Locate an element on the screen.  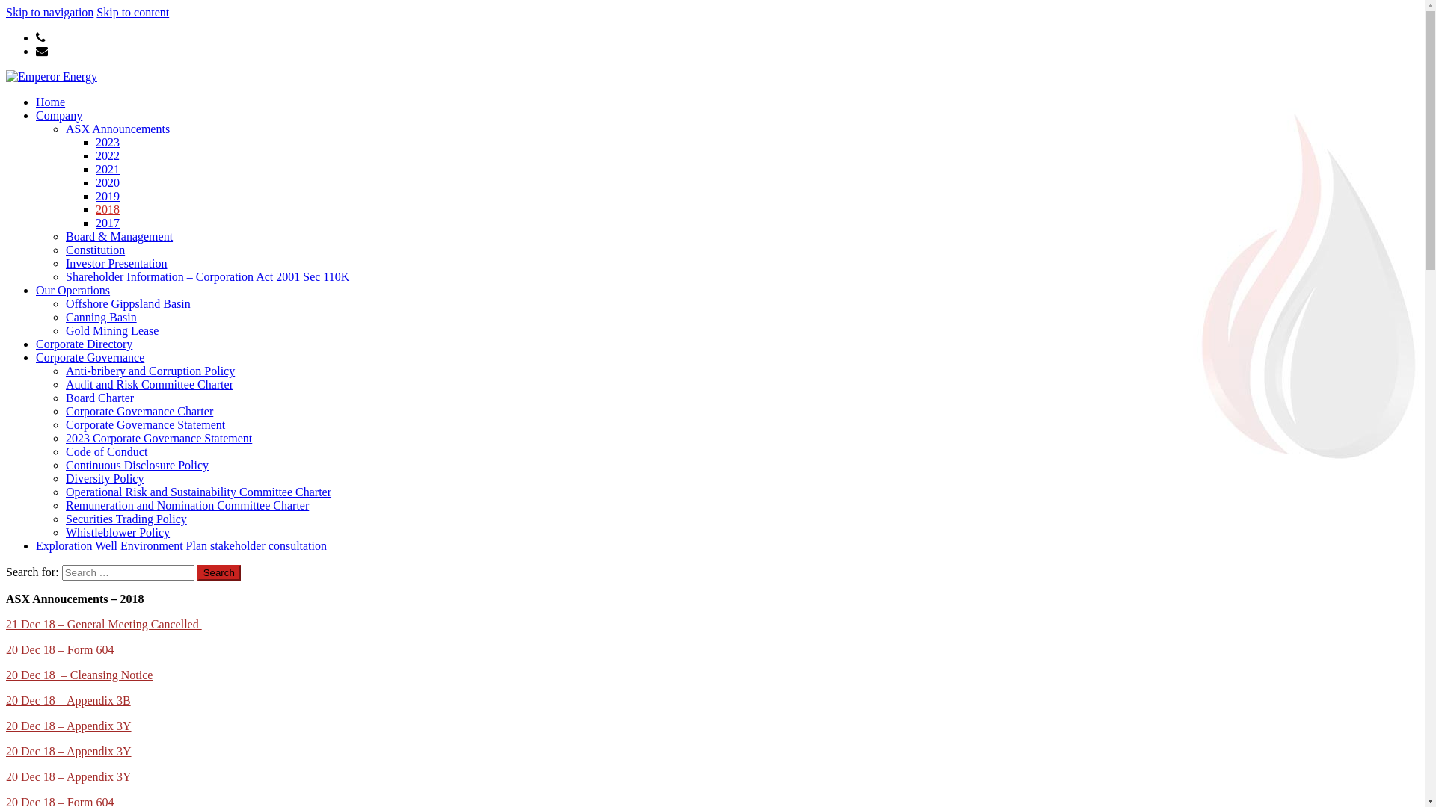
Gold Mining Lease is located at coordinates (112, 330).